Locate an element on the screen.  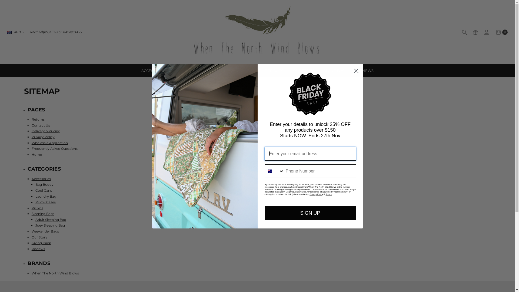
Cool Cans is located at coordinates (44, 190).